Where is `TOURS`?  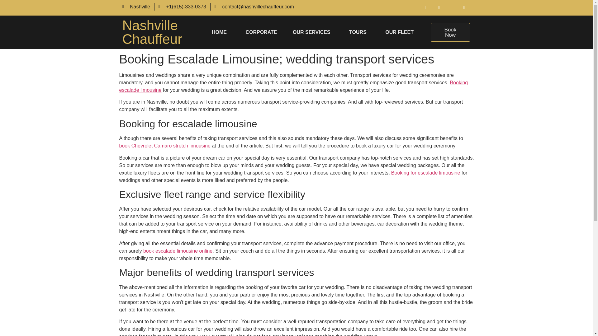 TOURS is located at coordinates (359, 32).